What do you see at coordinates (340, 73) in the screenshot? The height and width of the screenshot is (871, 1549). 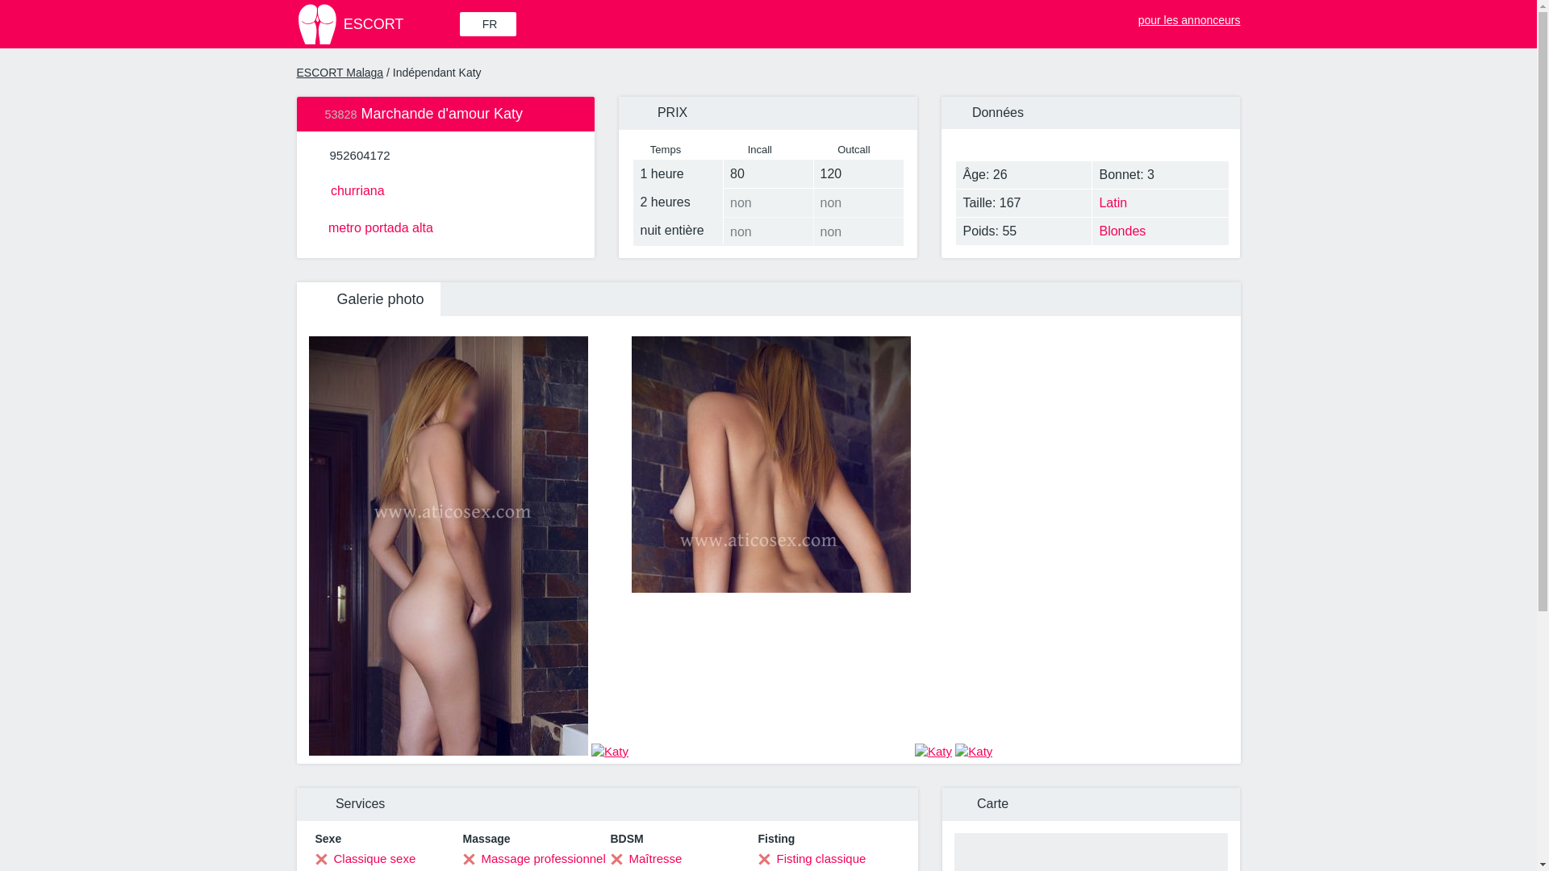 I see `ESCORT Malaga` at bounding box center [340, 73].